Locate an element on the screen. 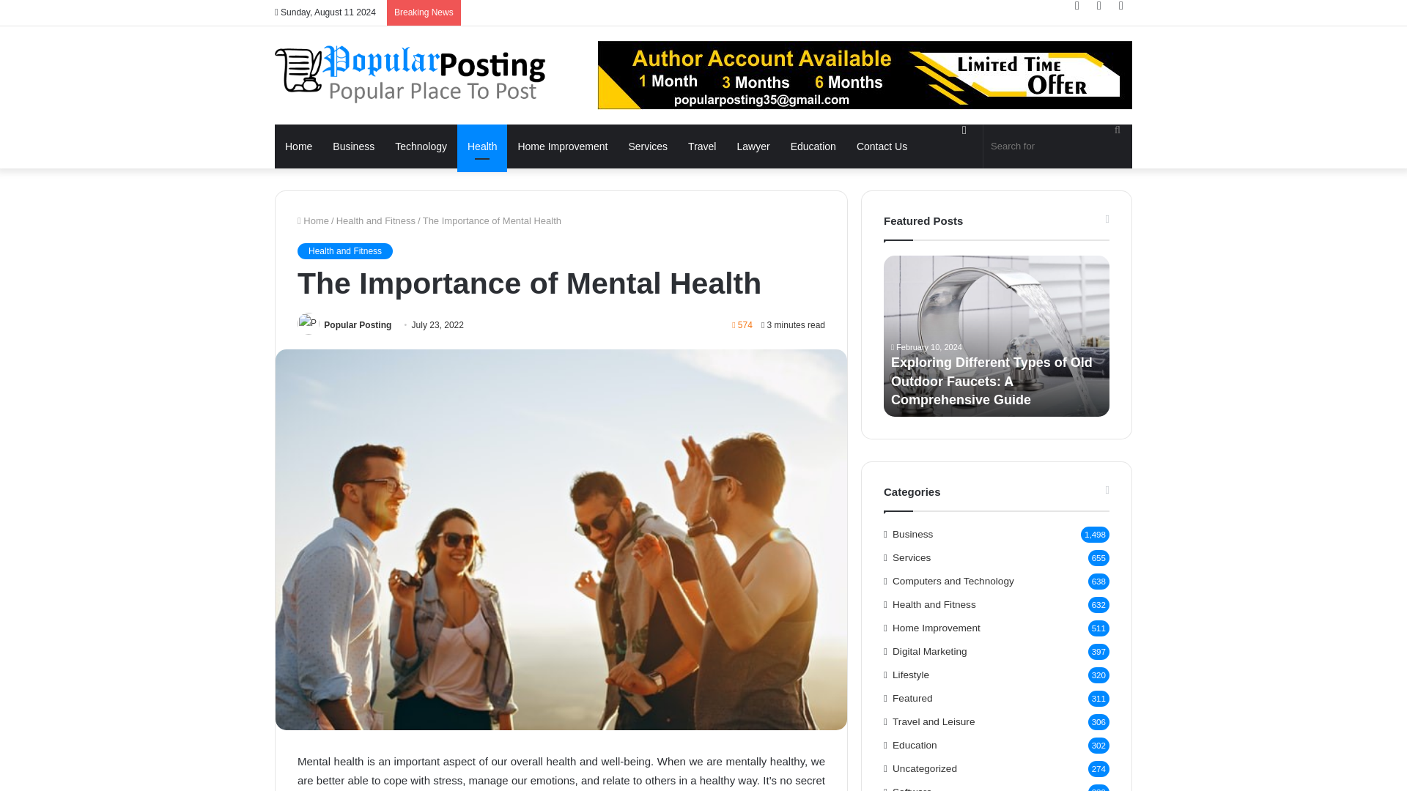 The height and width of the screenshot is (791, 1407). Home Improvement is located at coordinates (561, 146).